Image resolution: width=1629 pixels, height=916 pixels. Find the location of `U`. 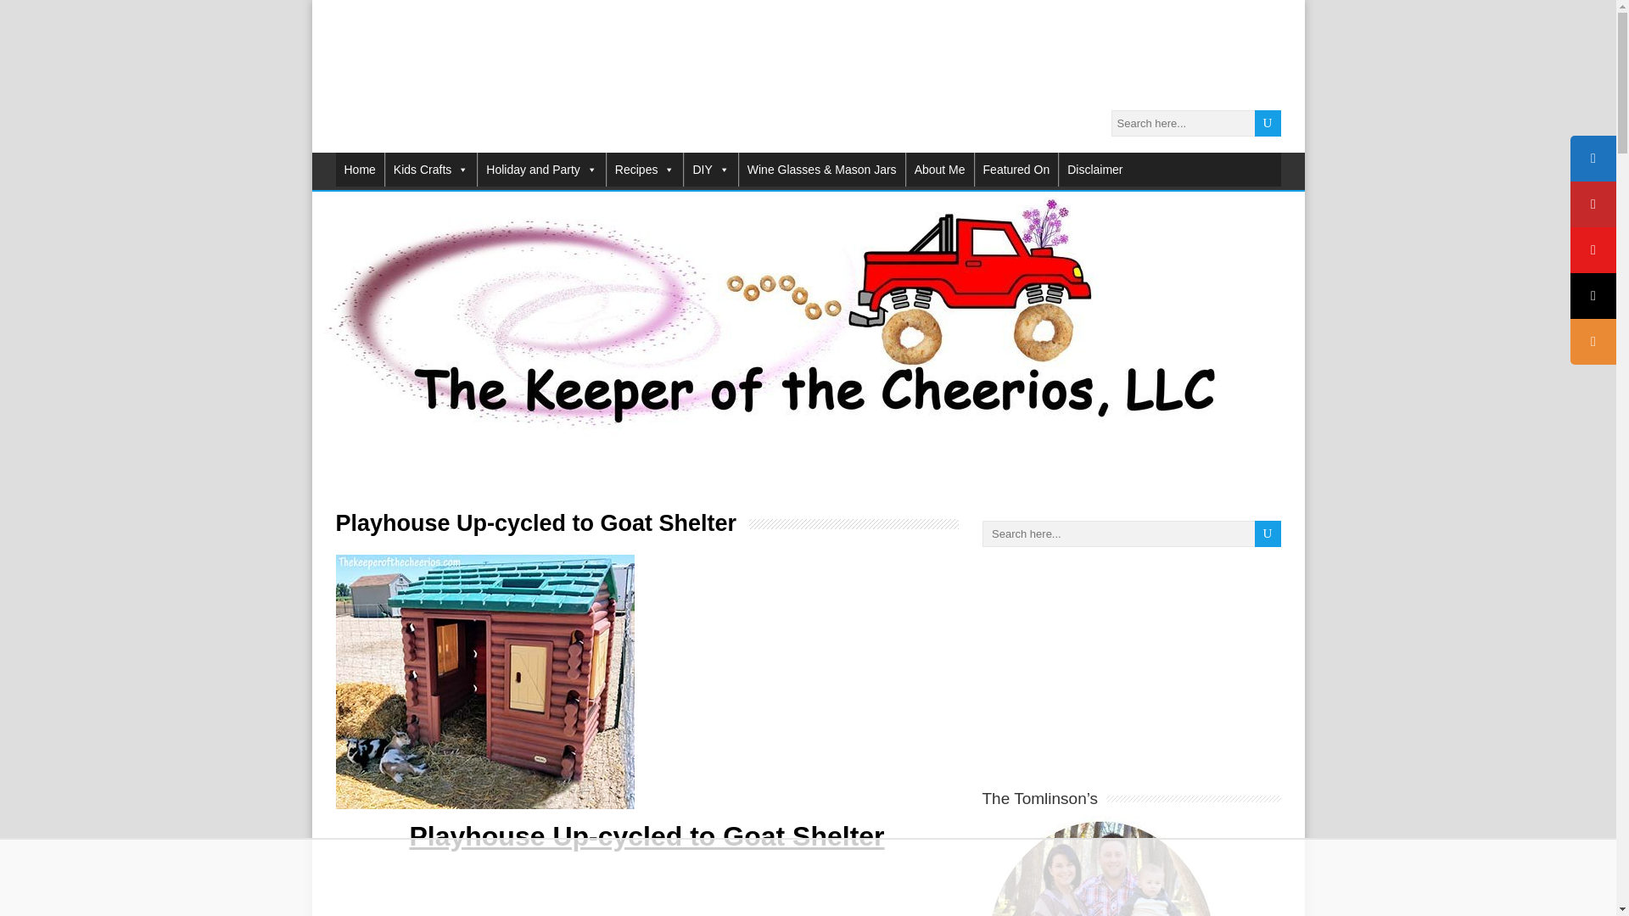

U is located at coordinates (1268, 533).